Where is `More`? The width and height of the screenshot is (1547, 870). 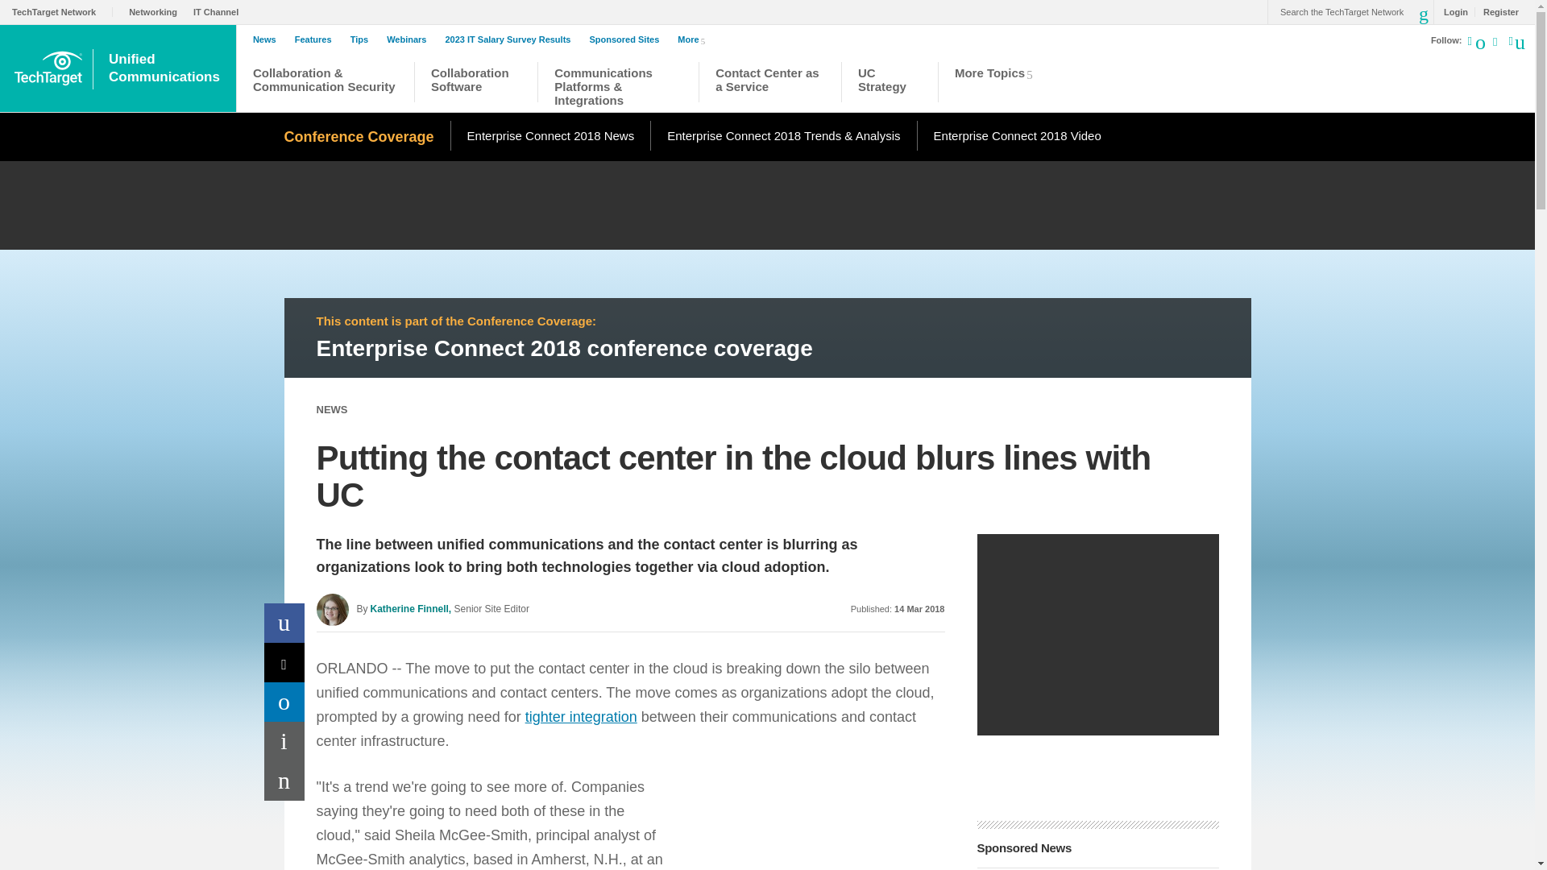 More is located at coordinates (695, 39).